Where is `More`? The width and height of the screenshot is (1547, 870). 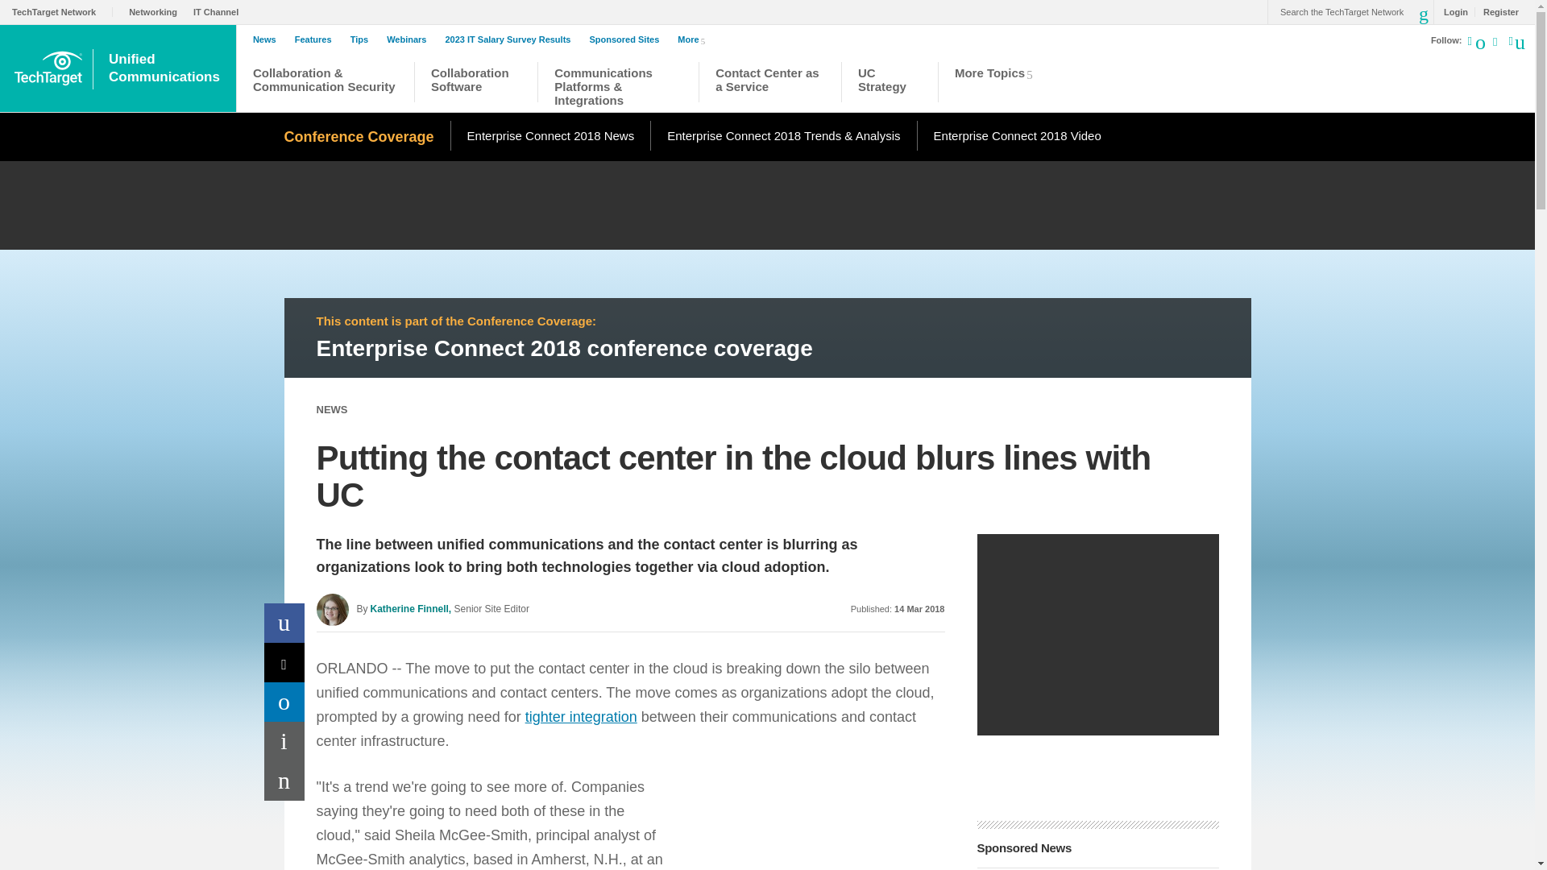 More is located at coordinates (695, 39).